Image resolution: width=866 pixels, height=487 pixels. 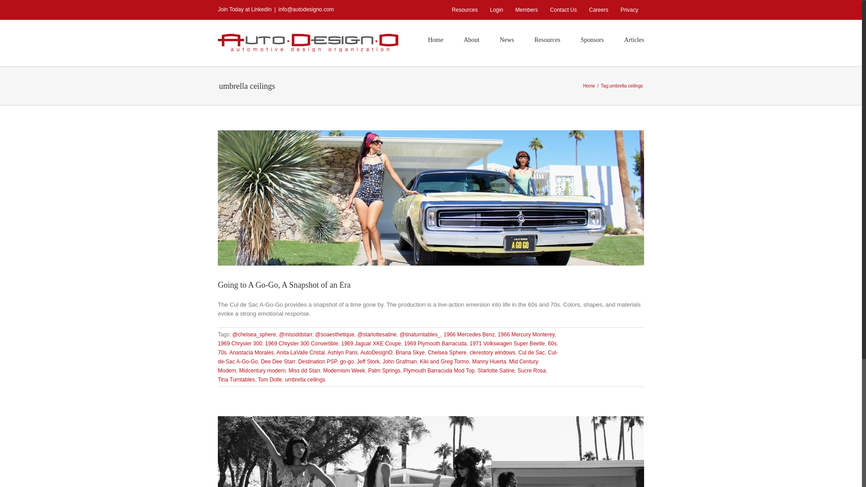 I want to click on Privacy, so click(x=630, y=10).